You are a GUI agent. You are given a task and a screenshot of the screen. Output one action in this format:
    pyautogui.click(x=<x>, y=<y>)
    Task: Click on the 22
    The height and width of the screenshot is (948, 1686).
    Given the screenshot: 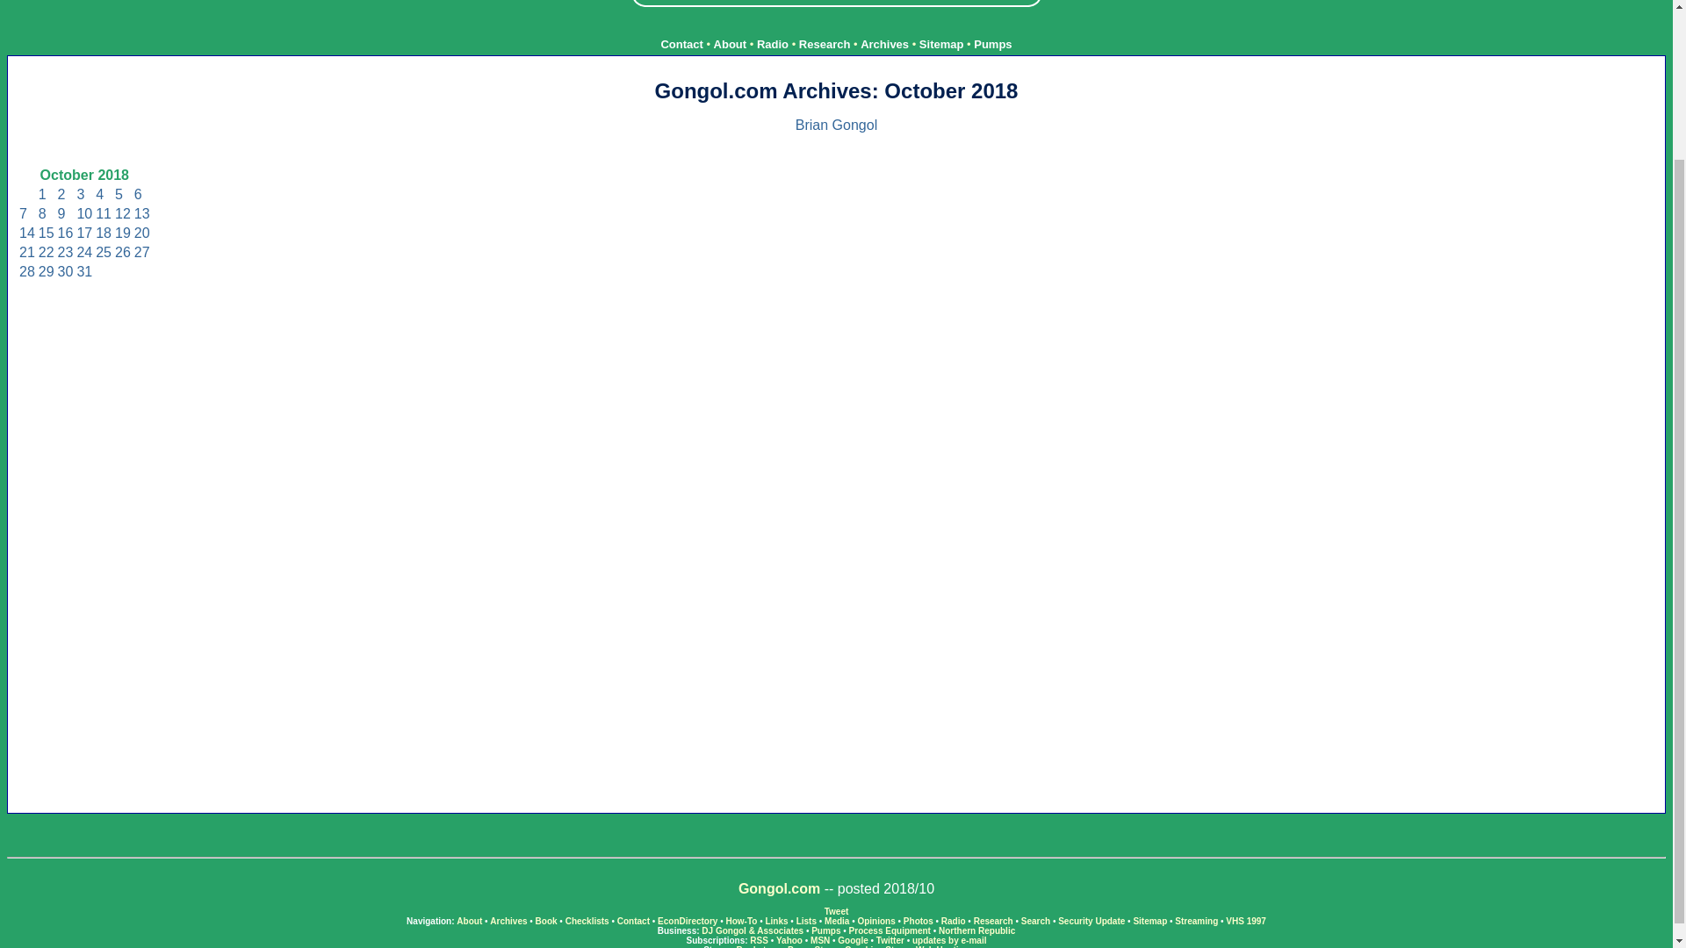 What is the action you would take?
    pyautogui.click(x=46, y=251)
    